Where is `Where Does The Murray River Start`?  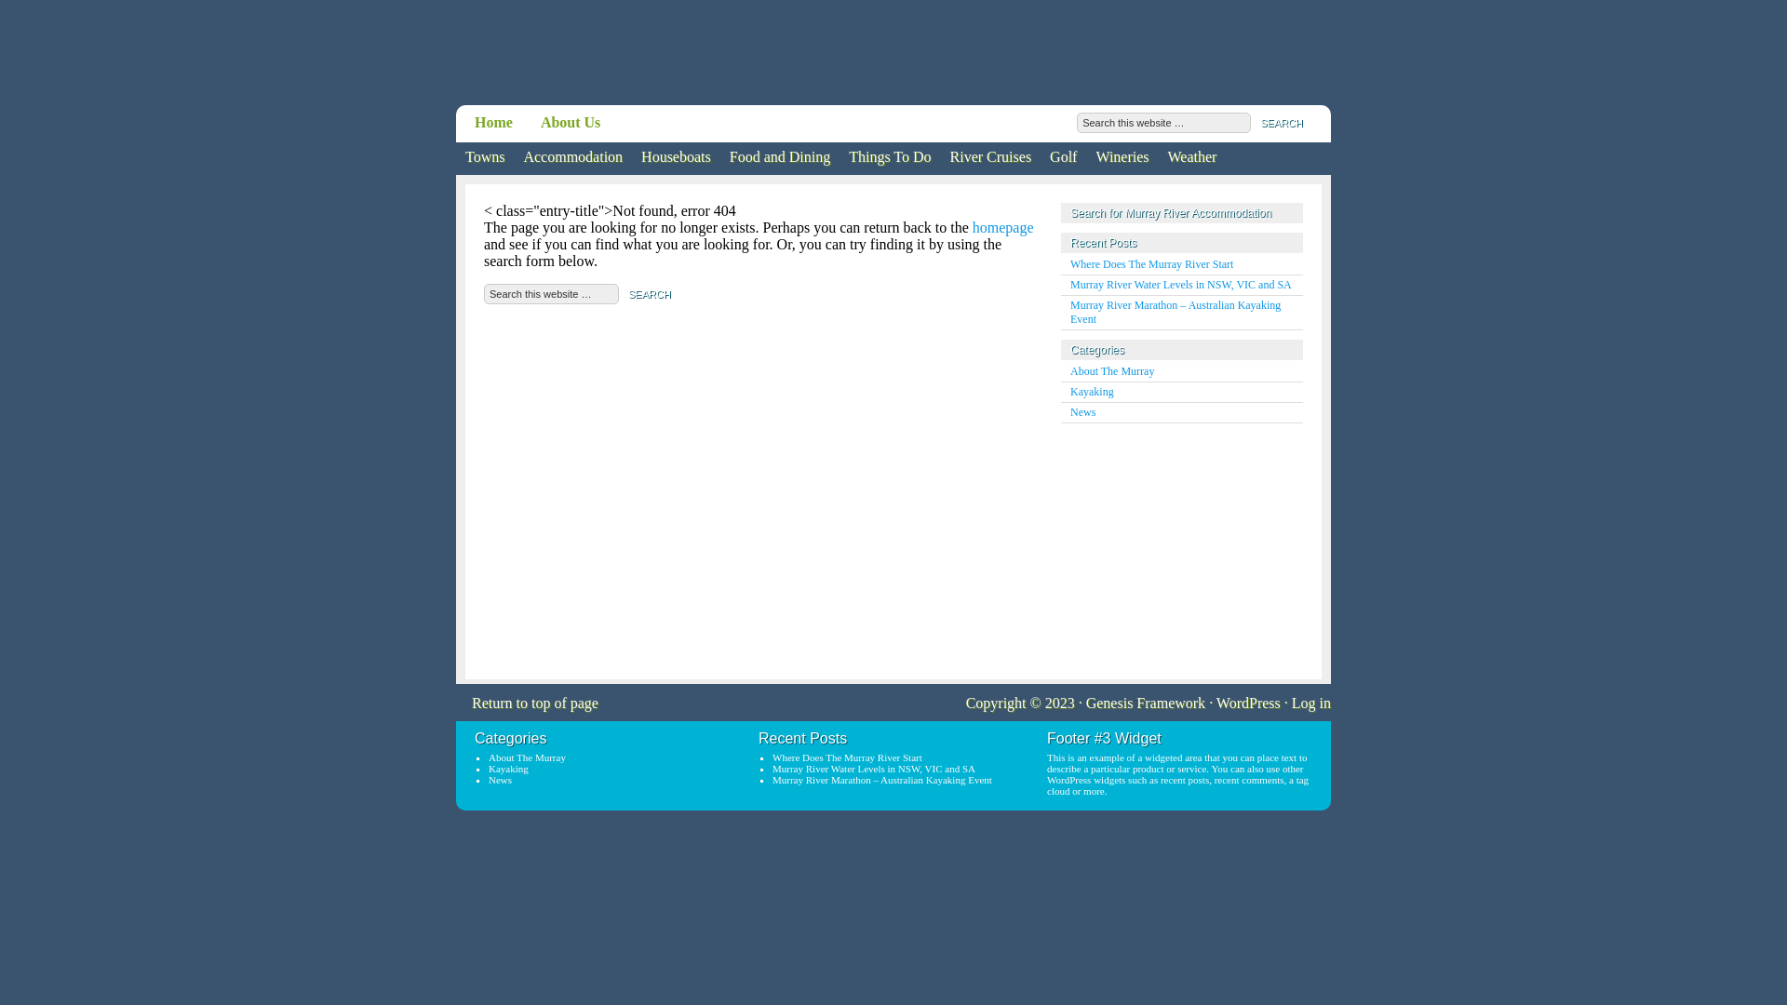 Where Does The Murray River Start is located at coordinates (847, 757).